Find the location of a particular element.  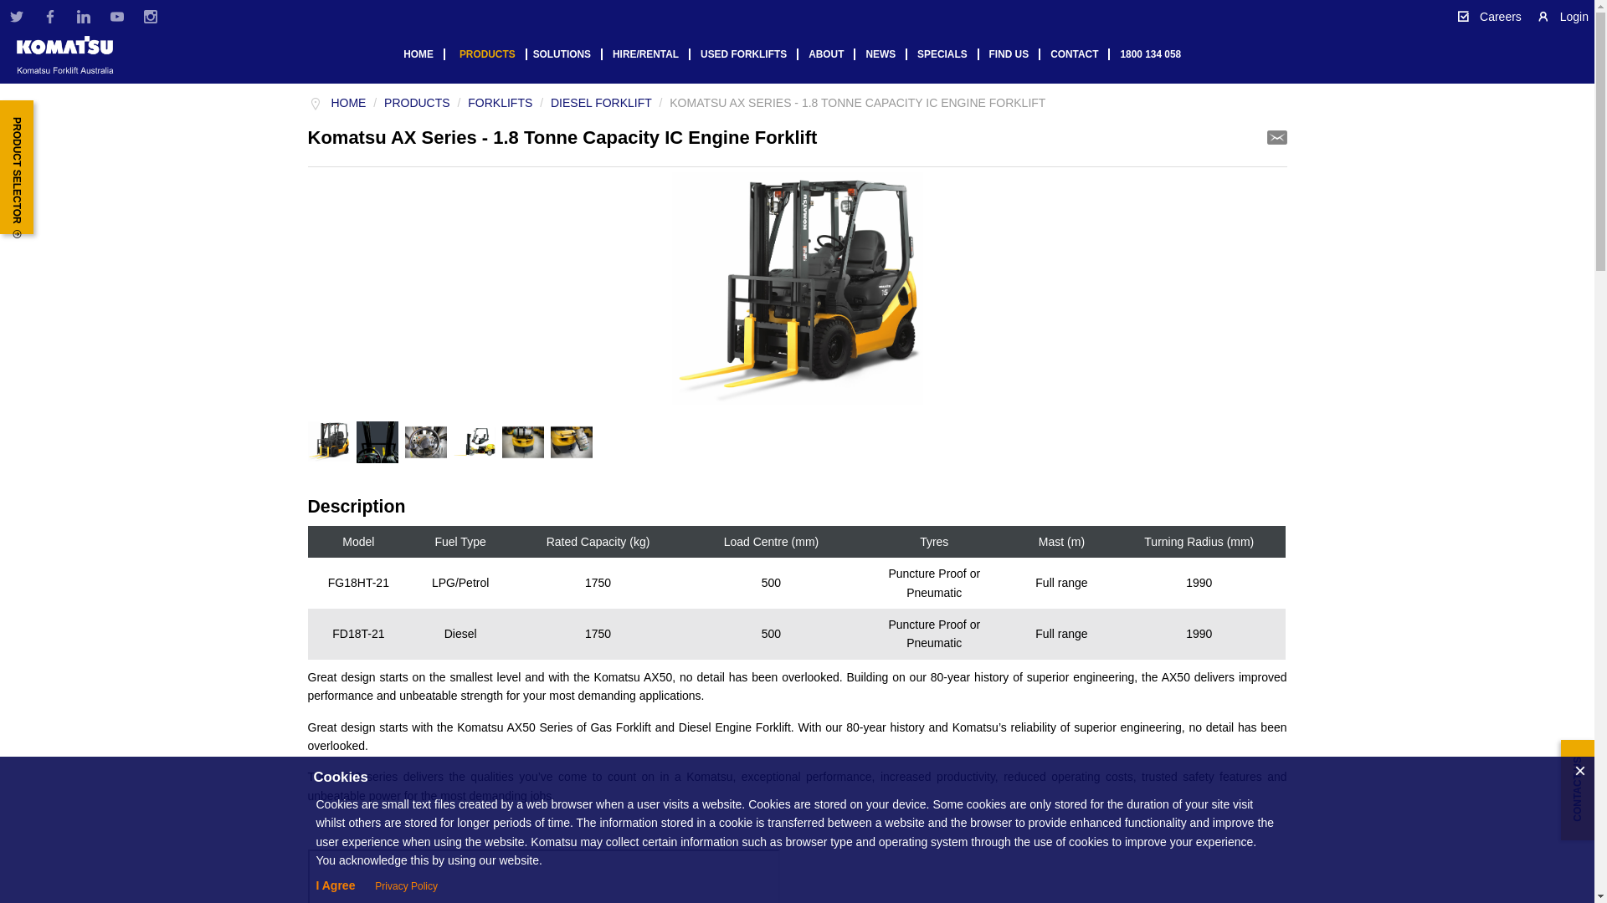

HOME is located at coordinates (348, 103).